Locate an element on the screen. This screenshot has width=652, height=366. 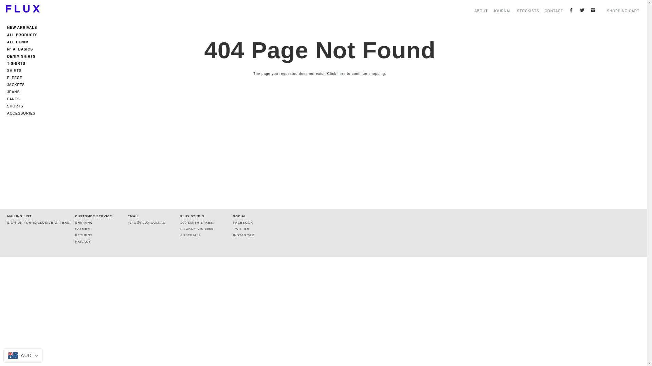
SIGN UP FOR EXCLUSIVE OFFERS! is located at coordinates (39, 223).